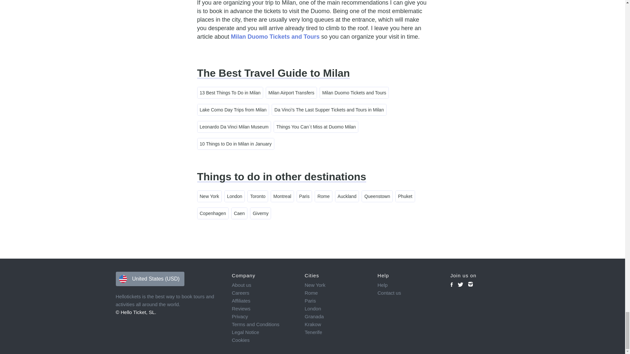  I want to click on Auckland, so click(347, 196).